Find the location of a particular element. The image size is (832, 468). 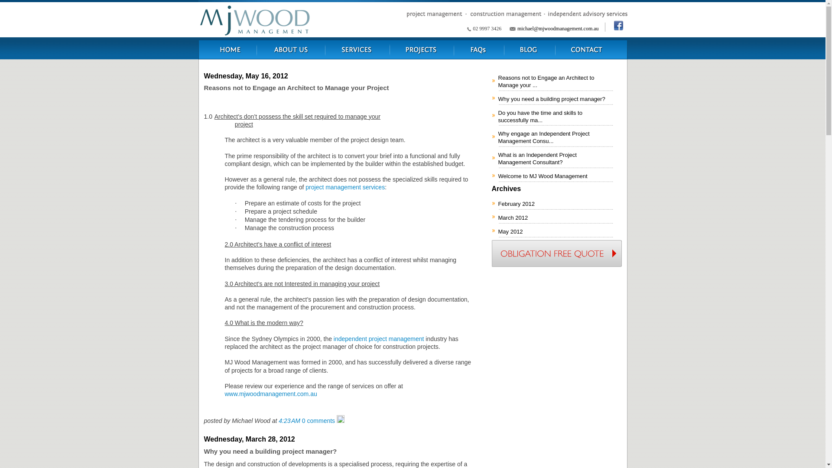

Blog is located at coordinates (530, 48).